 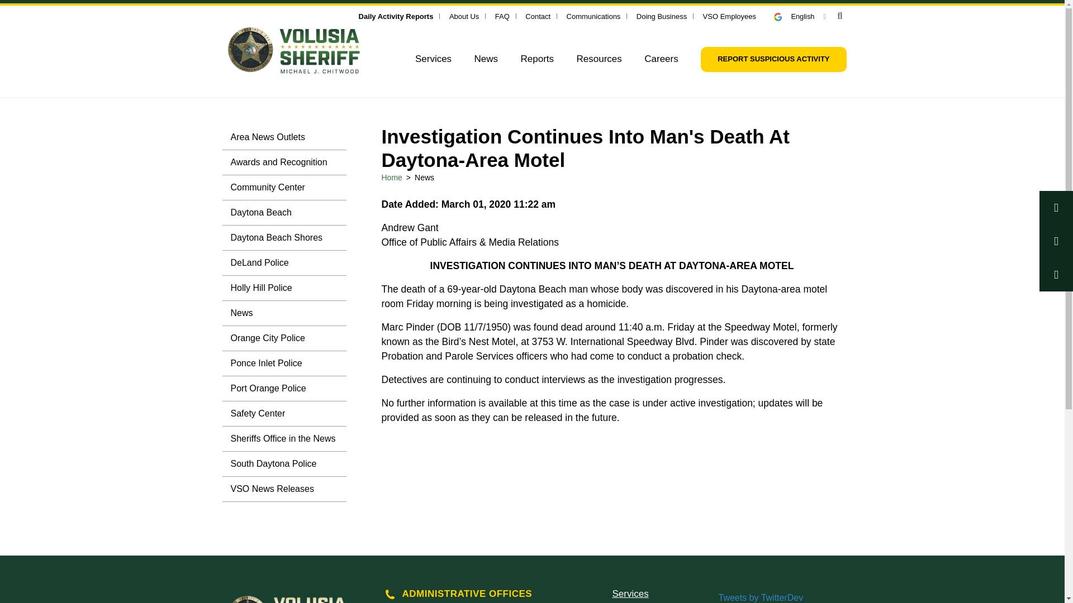 What do you see at coordinates (729, 16) in the screenshot?
I see `VSO Employees` at bounding box center [729, 16].